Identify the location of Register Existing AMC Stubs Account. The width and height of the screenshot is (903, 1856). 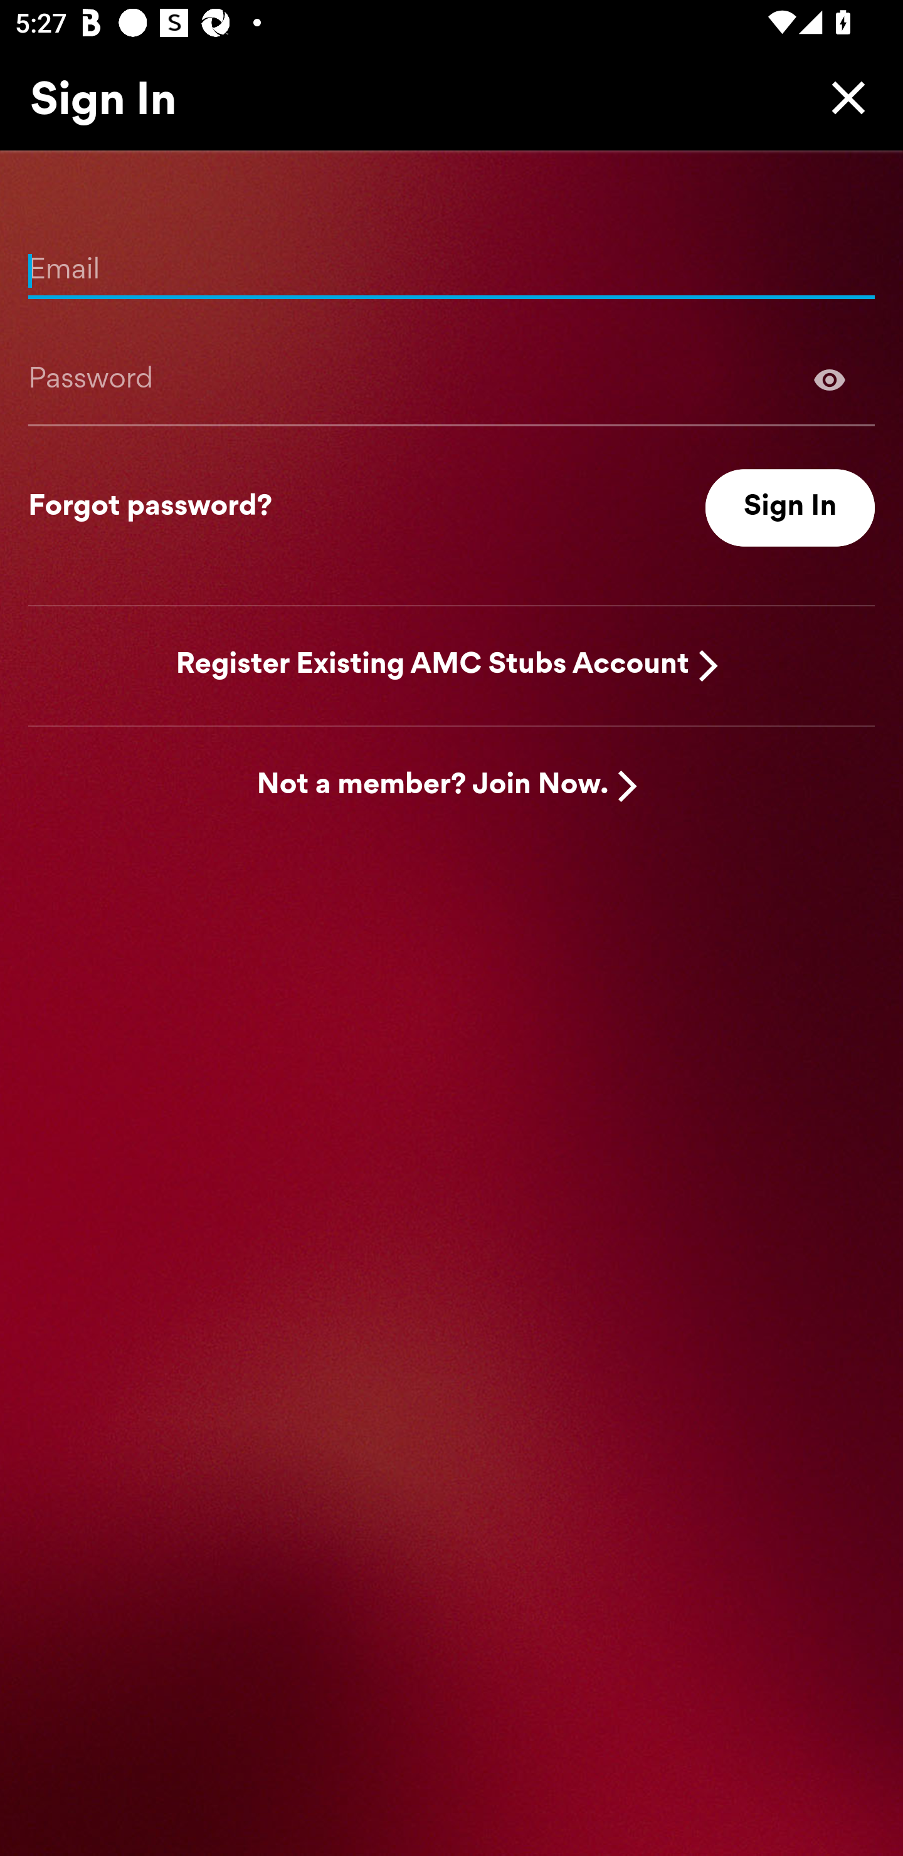
(433, 665).